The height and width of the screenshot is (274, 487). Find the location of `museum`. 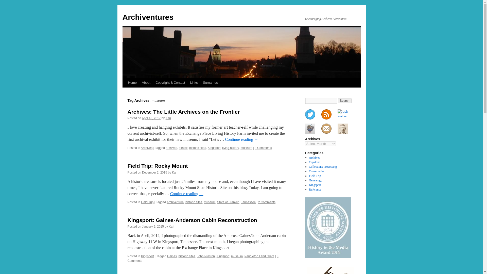

museum is located at coordinates (210, 202).